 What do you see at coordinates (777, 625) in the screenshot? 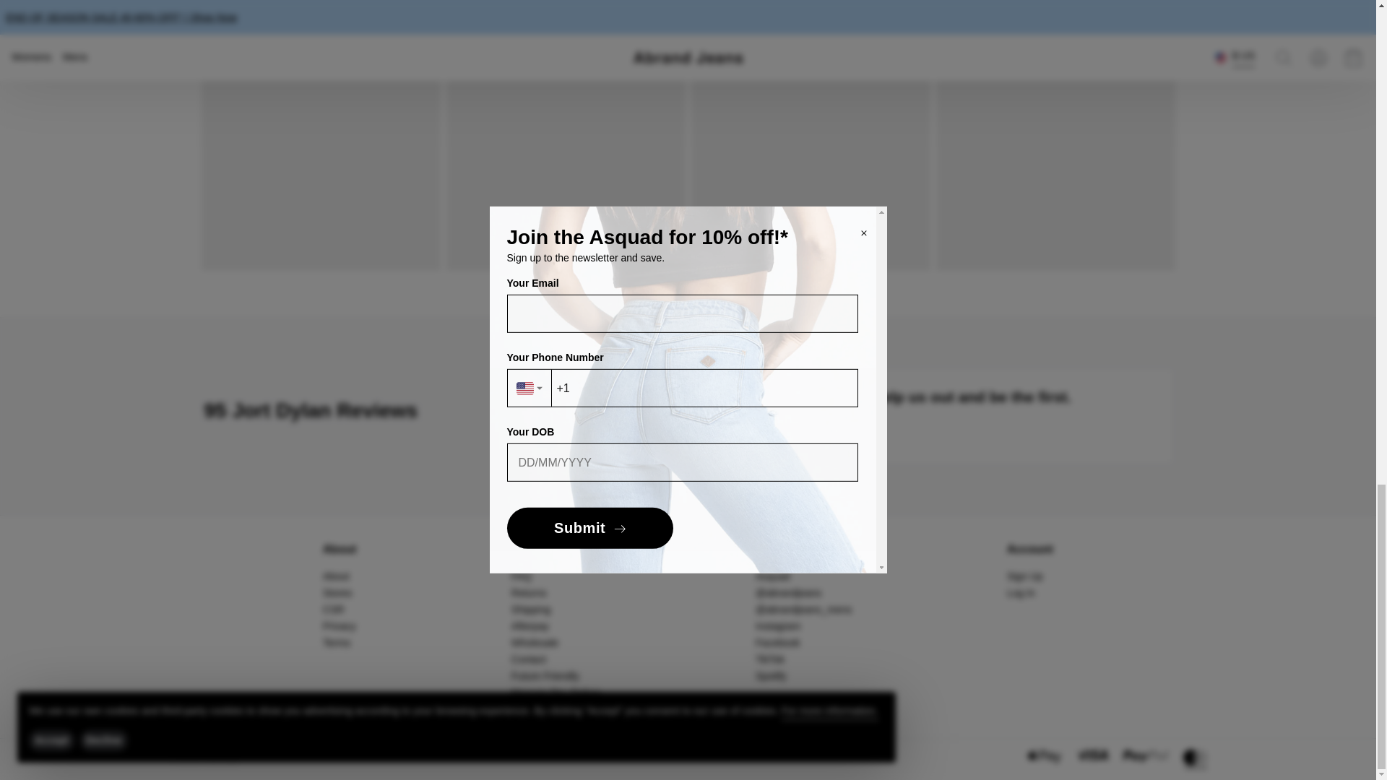
I see `Instagram` at bounding box center [777, 625].